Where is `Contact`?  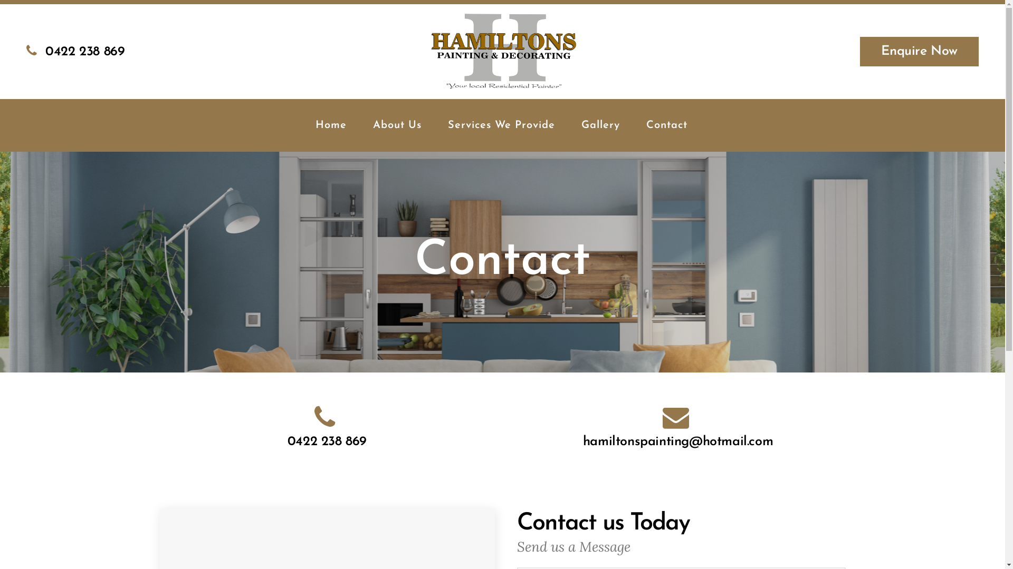
Contact is located at coordinates (667, 125).